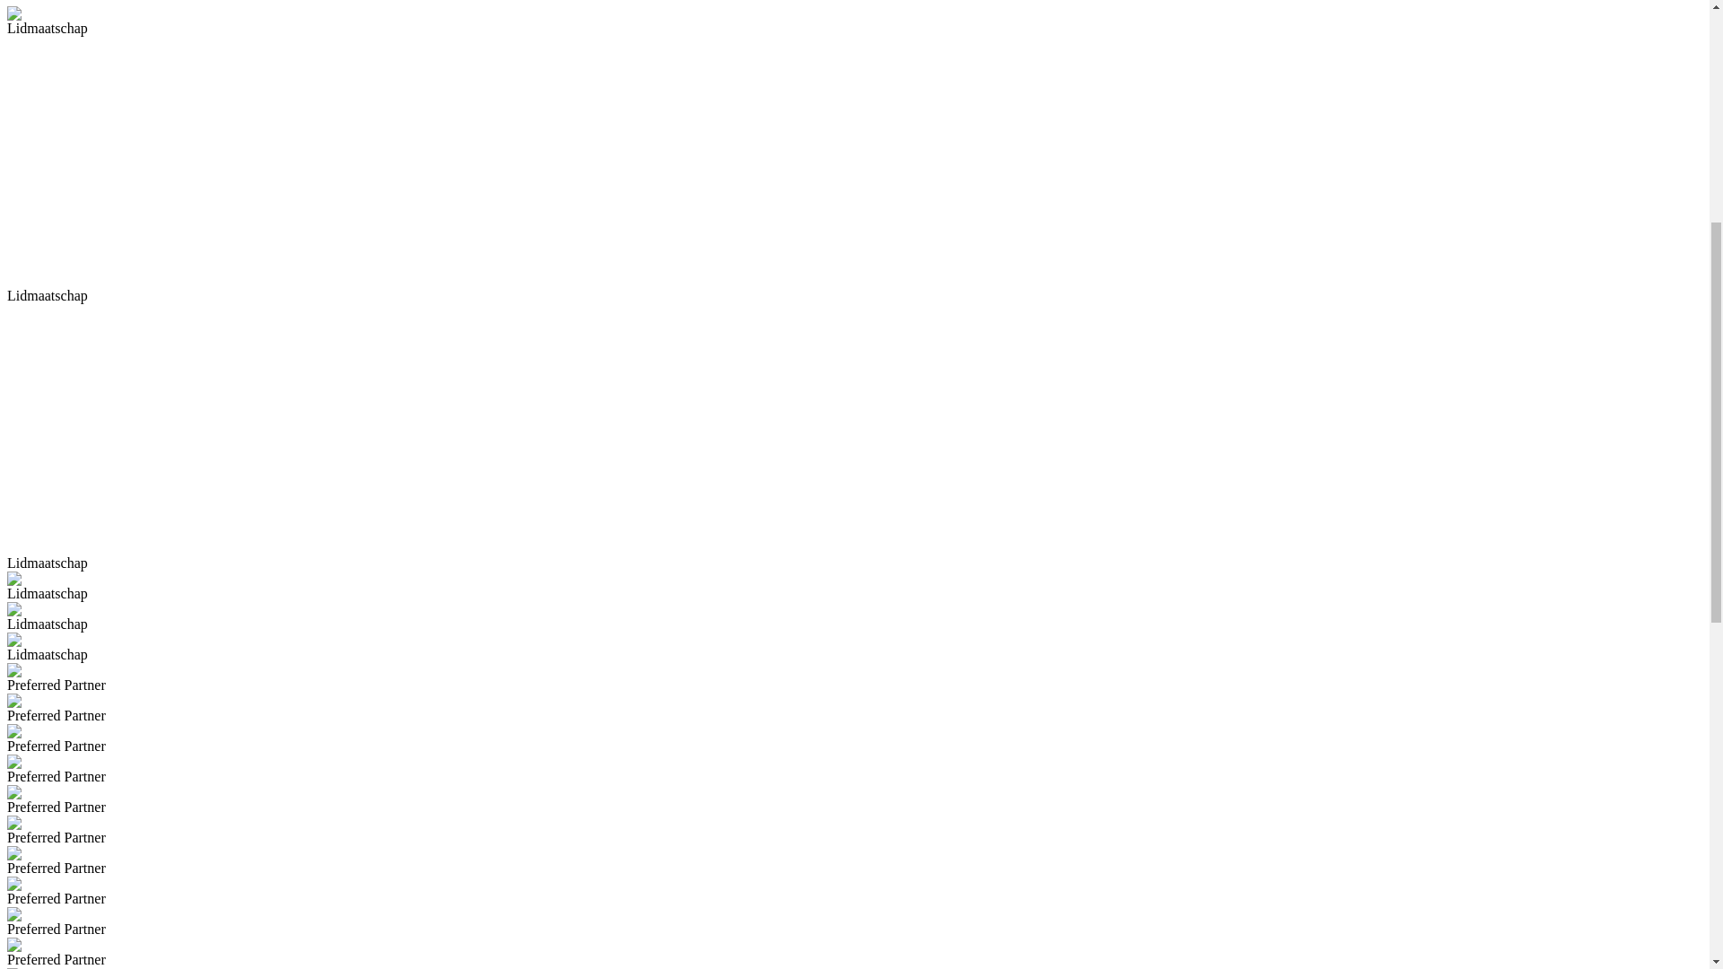  Describe the element at coordinates (113, 352) in the screenshot. I see `Ons Team` at that location.